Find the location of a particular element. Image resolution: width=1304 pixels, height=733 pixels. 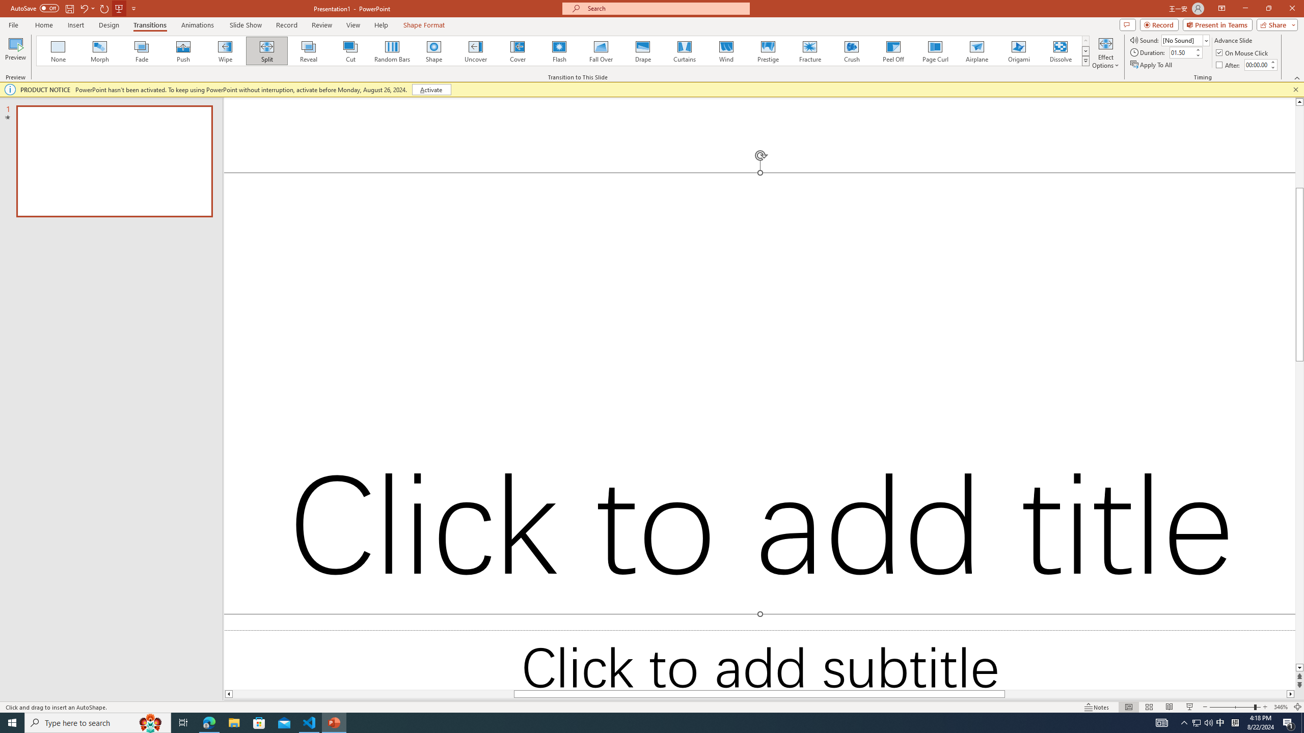

Help is located at coordinates (515, 43).